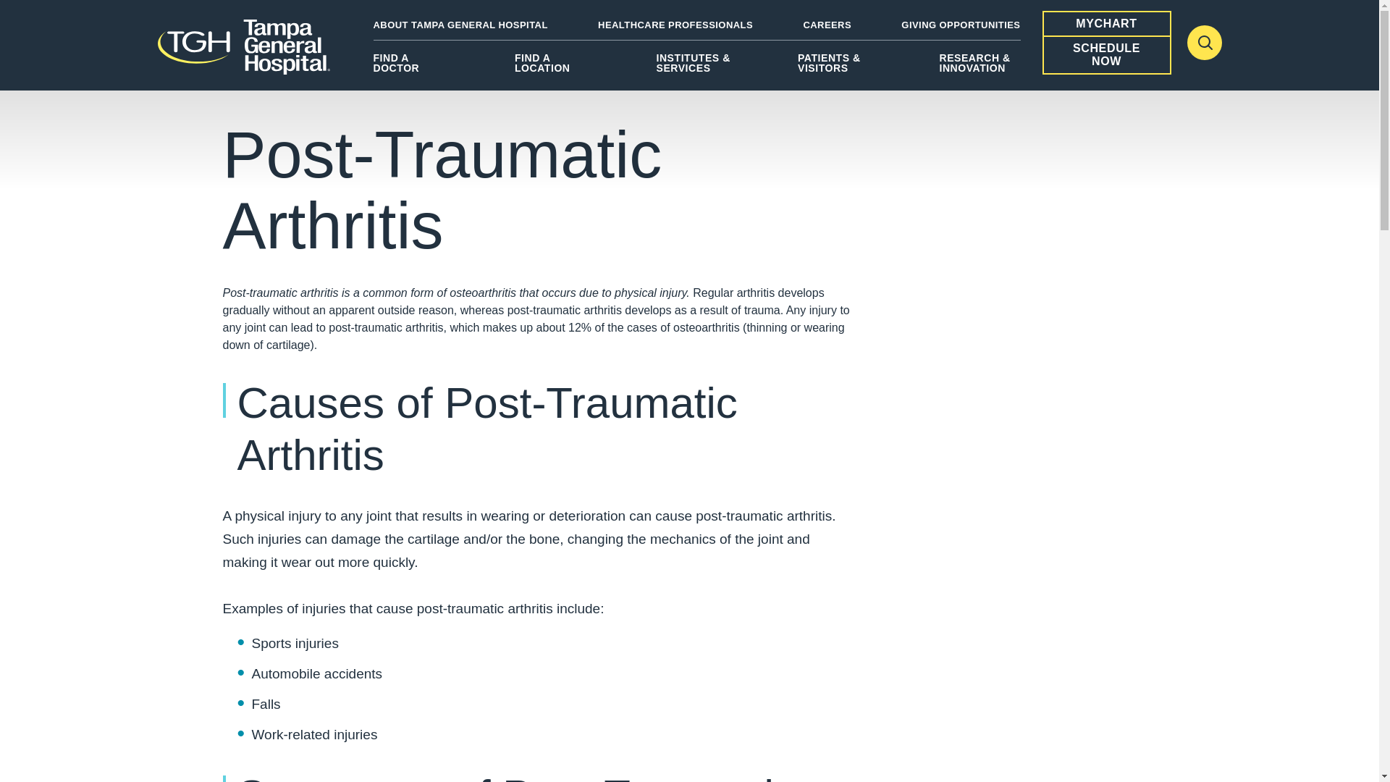 The image size is (1390, 782). Describe the element at coordinates (1204, 42) in the screenshot. I see `Toggle Main Search` at that location.